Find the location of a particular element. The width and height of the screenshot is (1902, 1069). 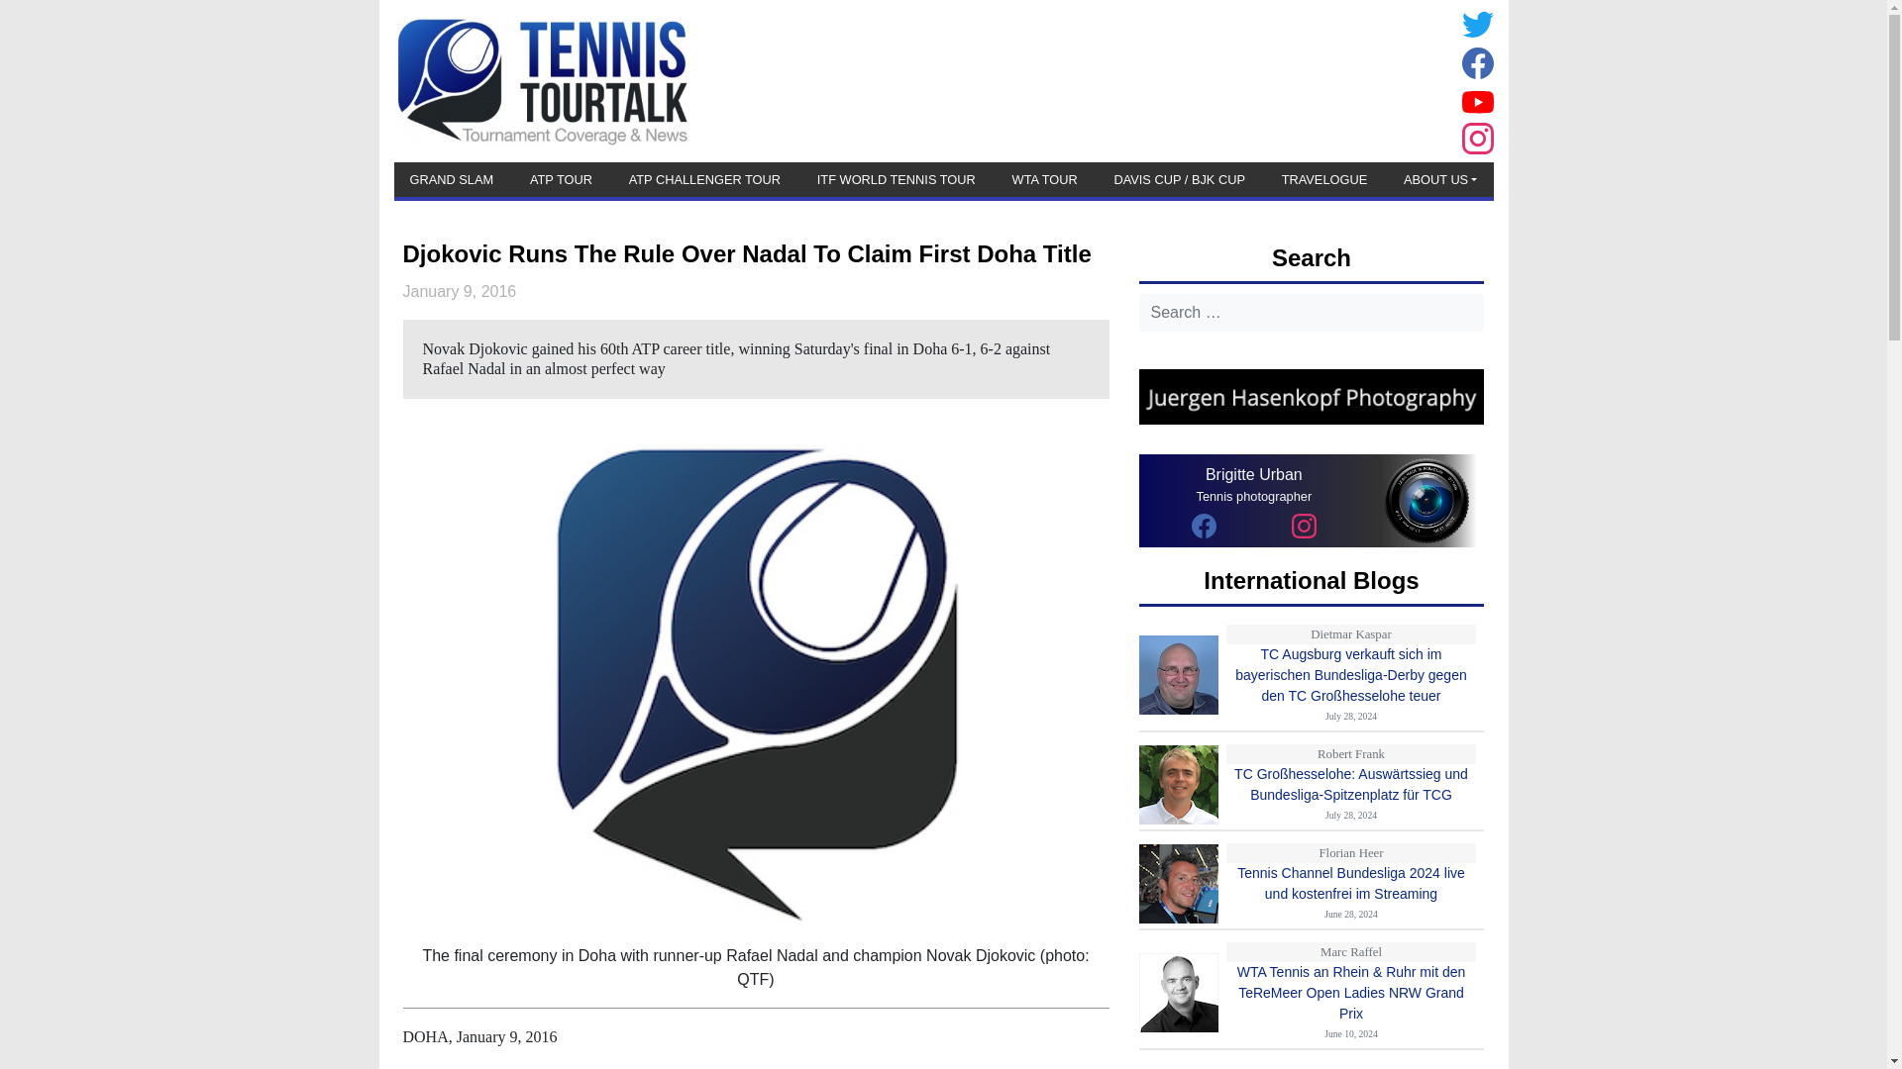

Travelogue is located at coordinates (1324, 179).